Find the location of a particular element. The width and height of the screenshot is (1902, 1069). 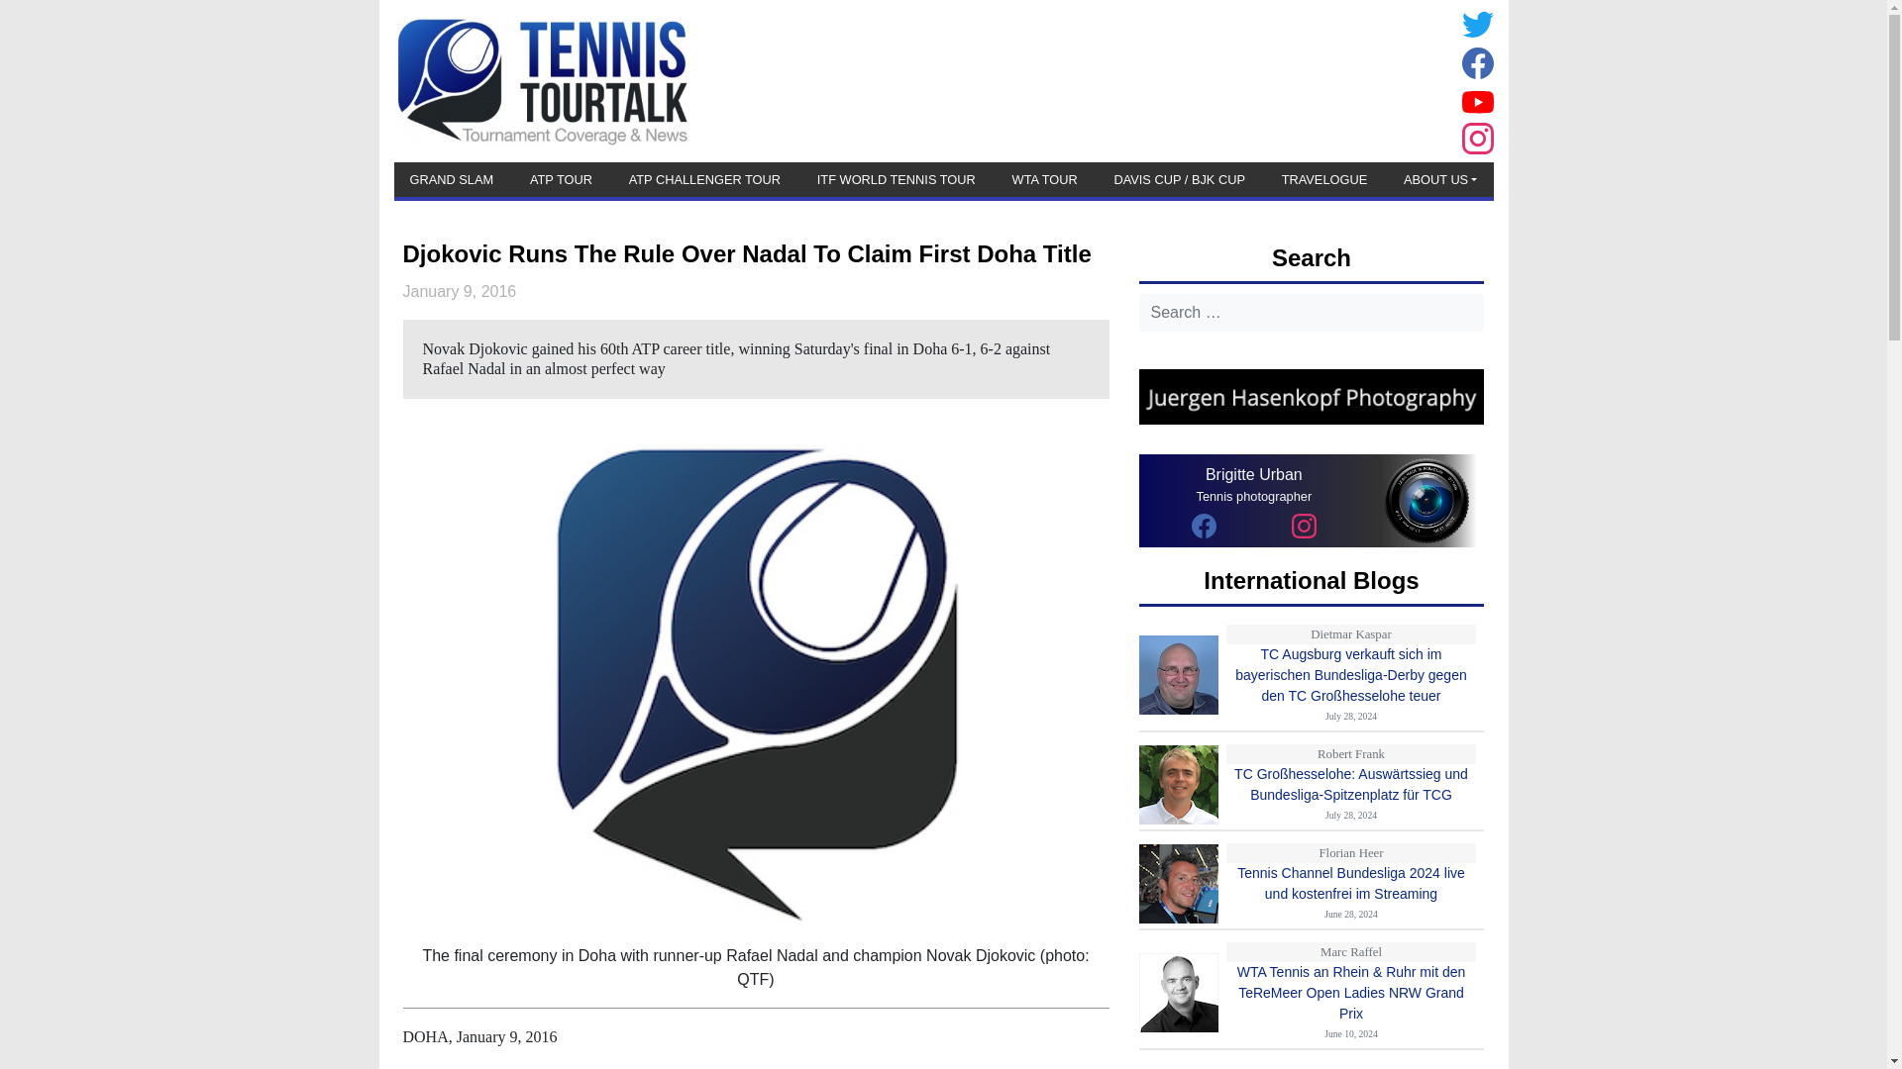

Travelogue is located at coordinates (1324, 179).